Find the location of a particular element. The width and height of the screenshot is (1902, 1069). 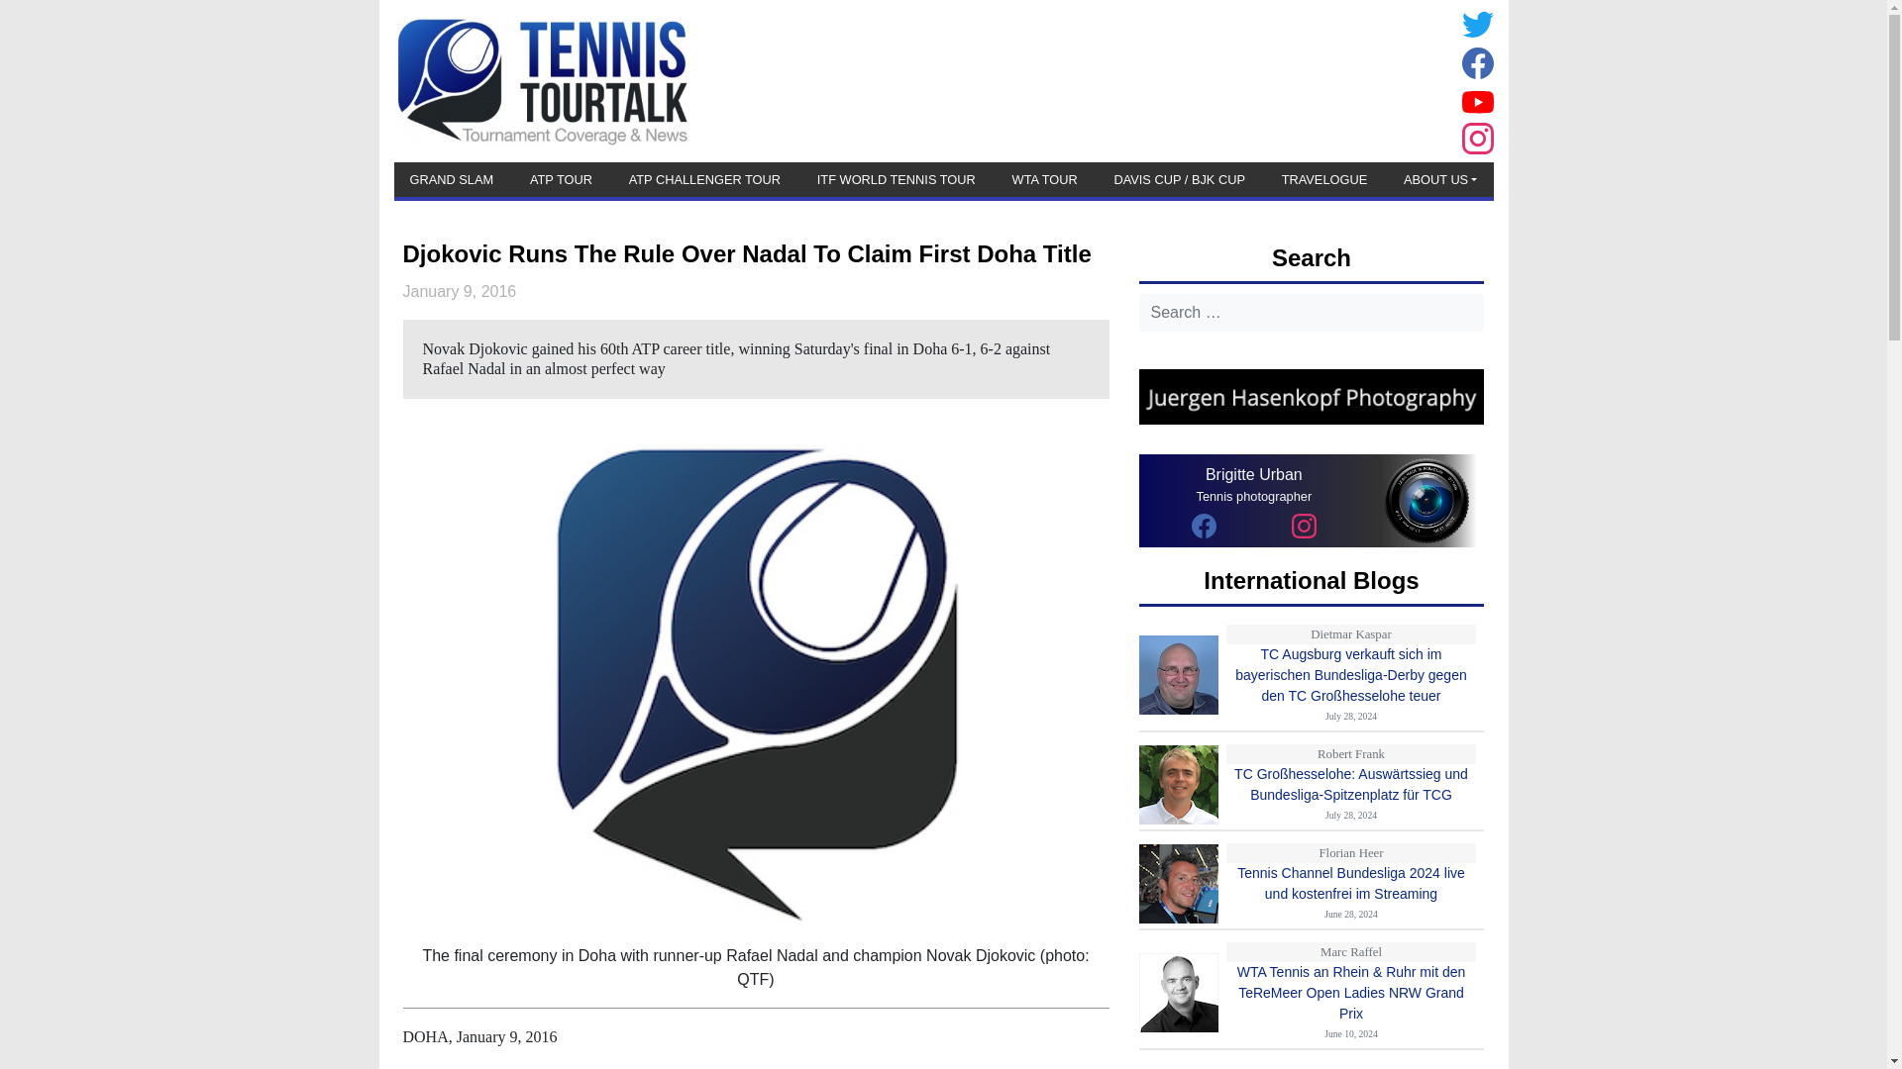

Travelogue is located at coordinates (1324, 179).